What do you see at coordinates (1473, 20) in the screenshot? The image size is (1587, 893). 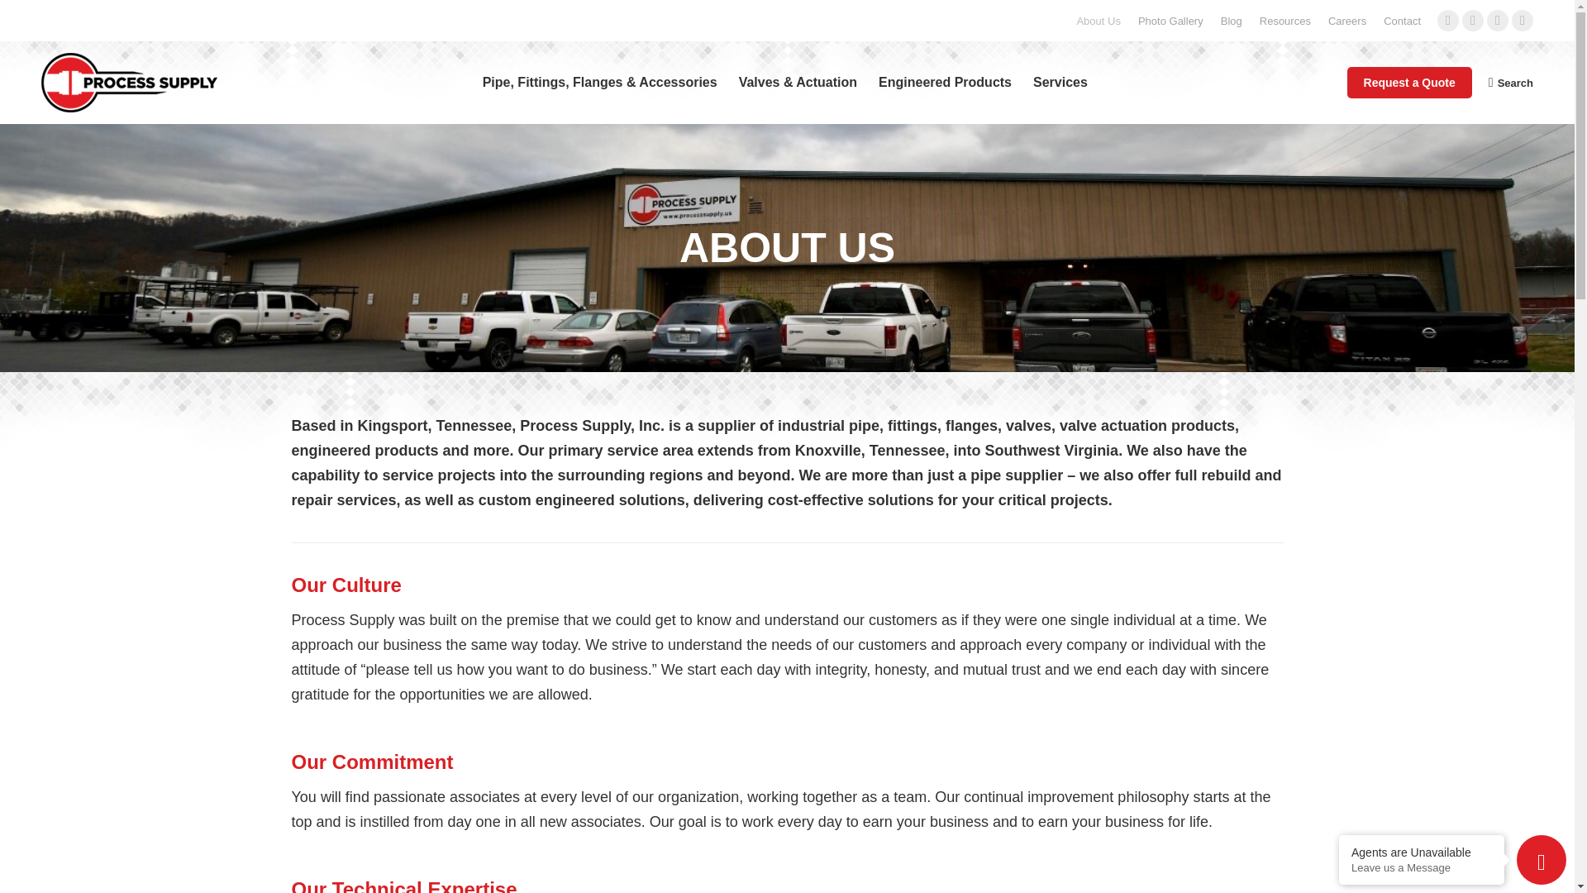 I see `X page opens in new window` at bounding box center [1473, 20].